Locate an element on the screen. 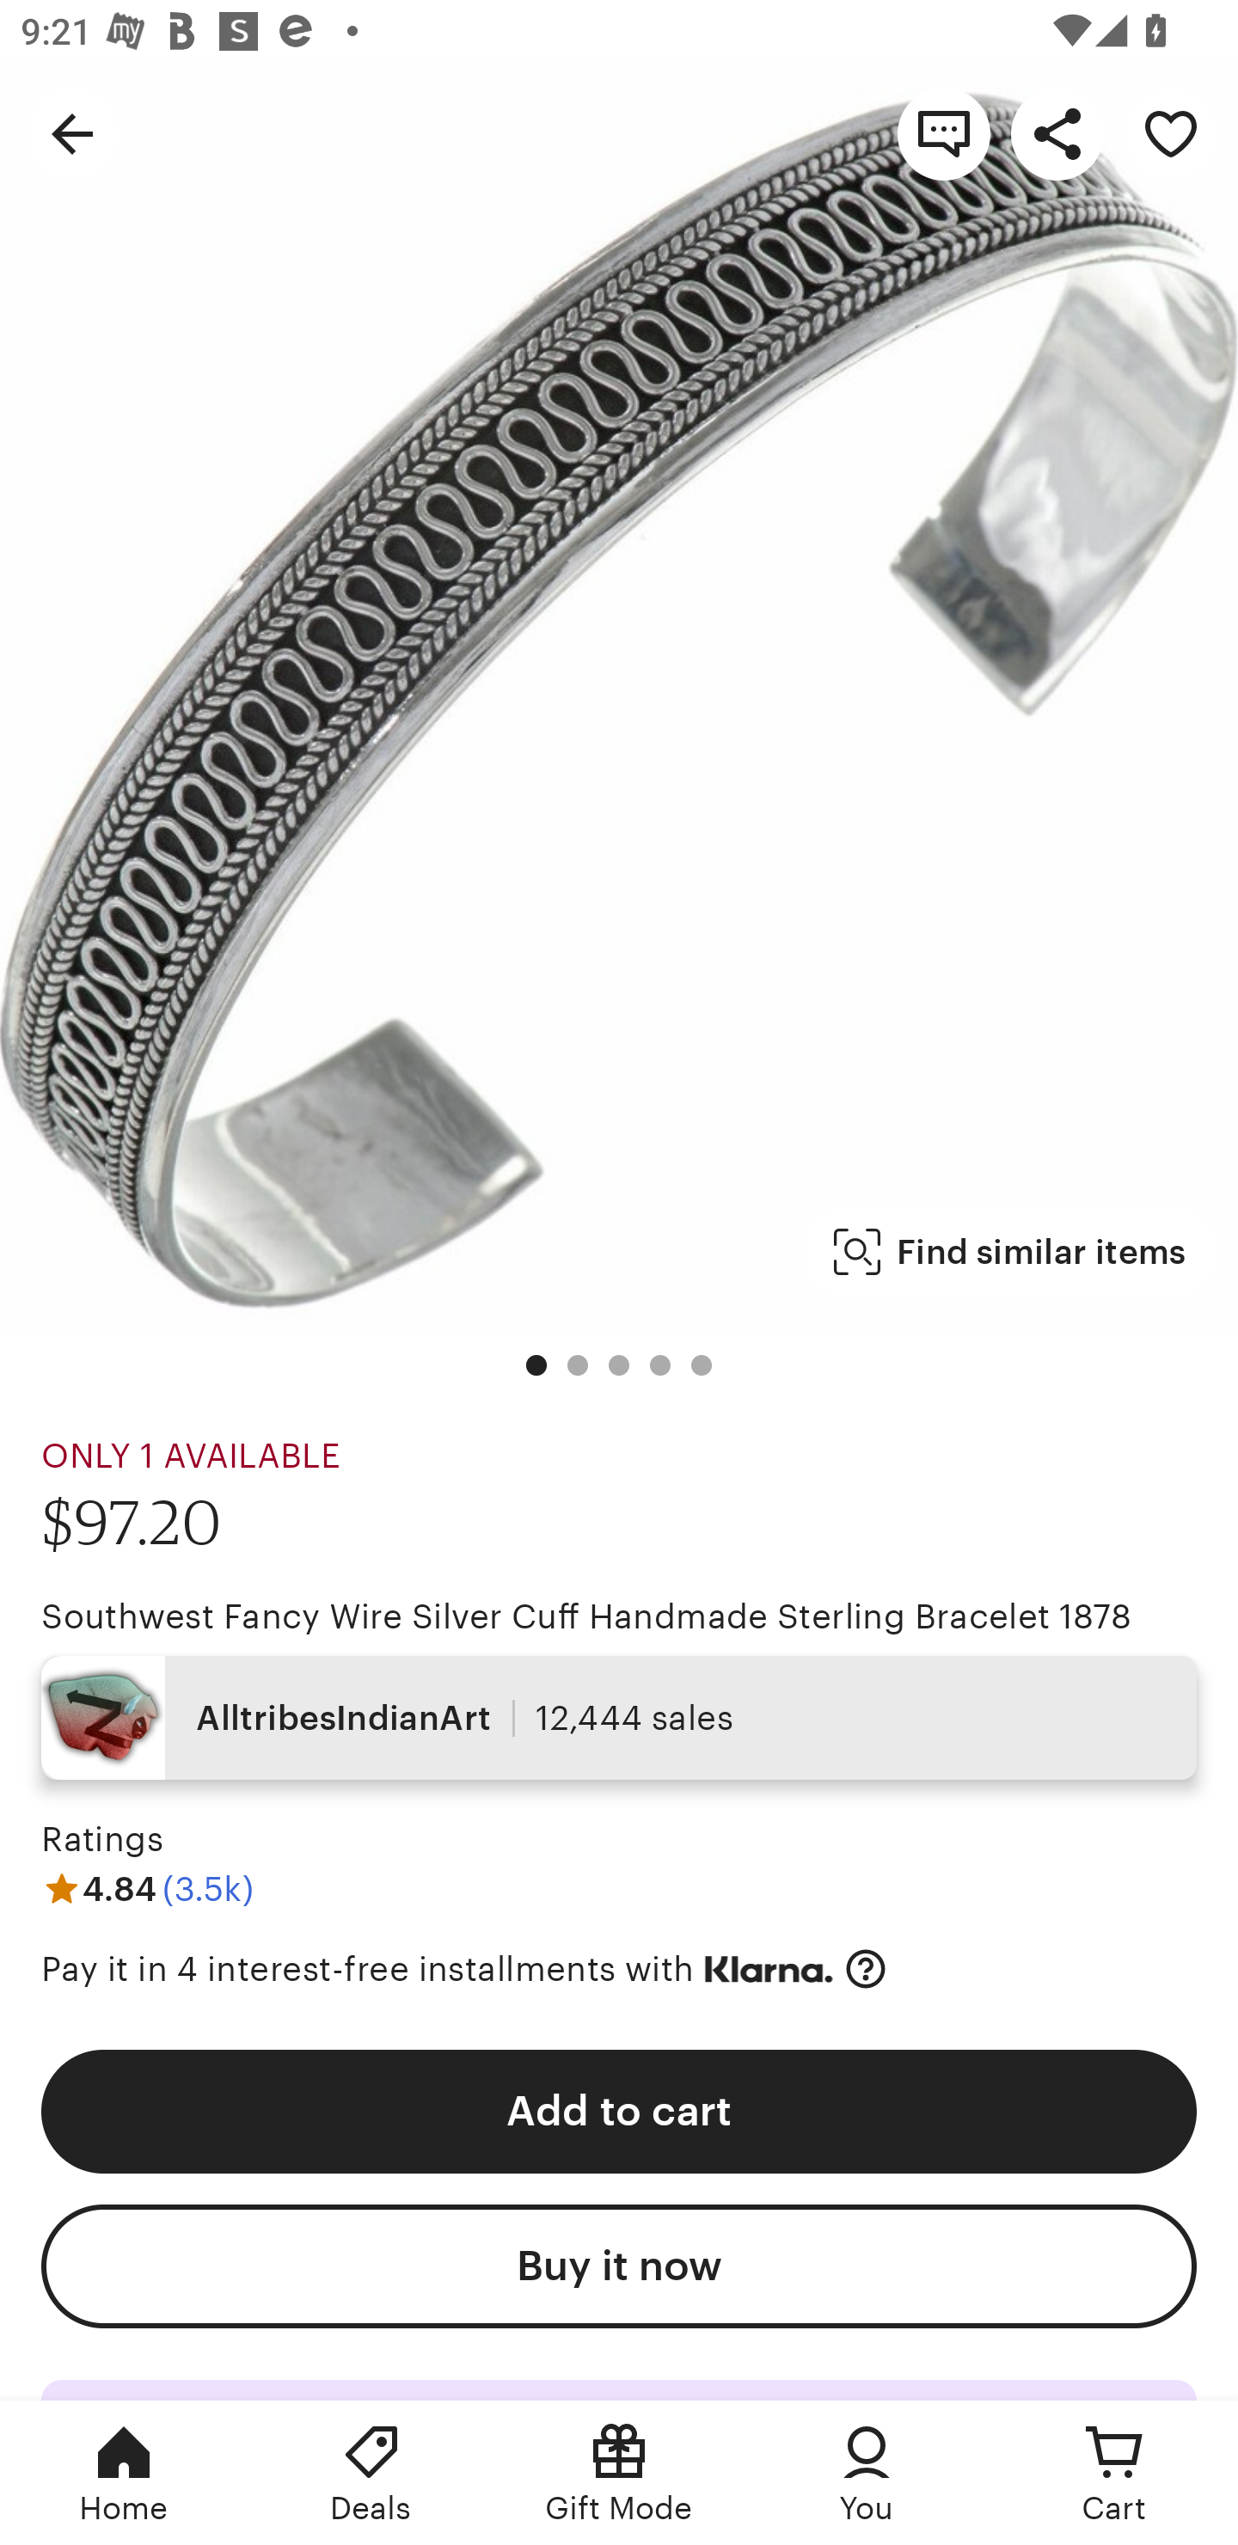  Navigate up is located at coordinates (72, 132).